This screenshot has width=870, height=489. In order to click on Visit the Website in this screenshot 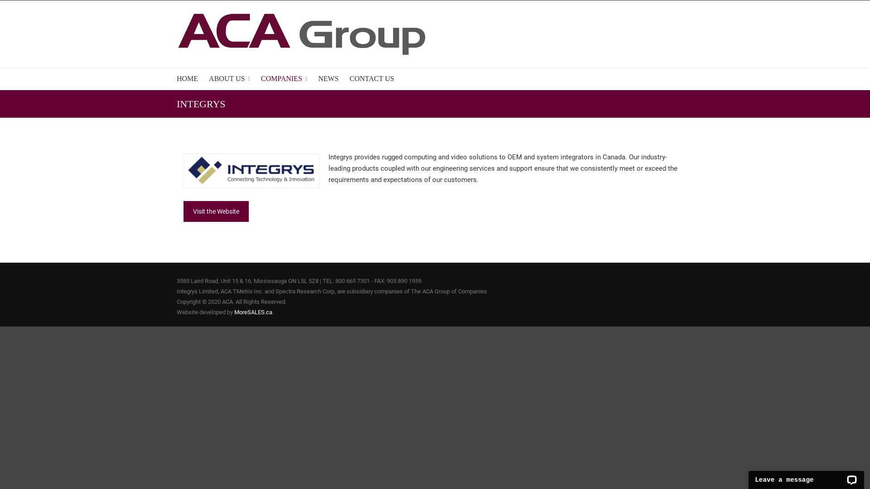, I will do `click(216, 211)`.